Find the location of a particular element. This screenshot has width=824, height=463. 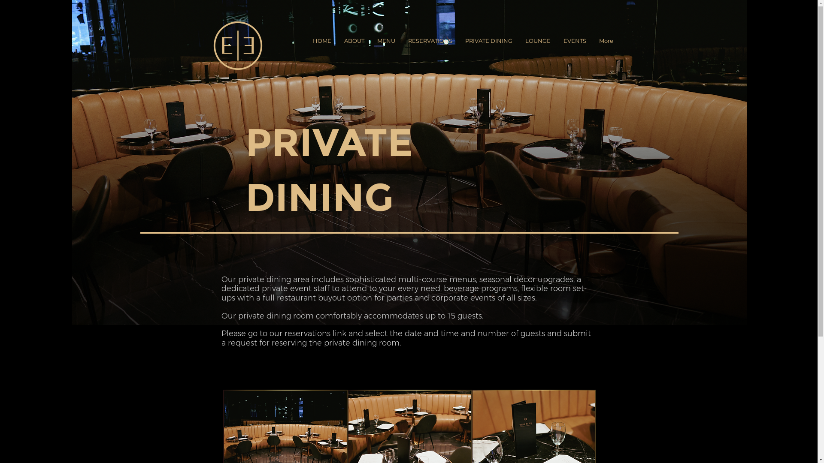

RESERVATIONS is located at coordinates (430, 45).